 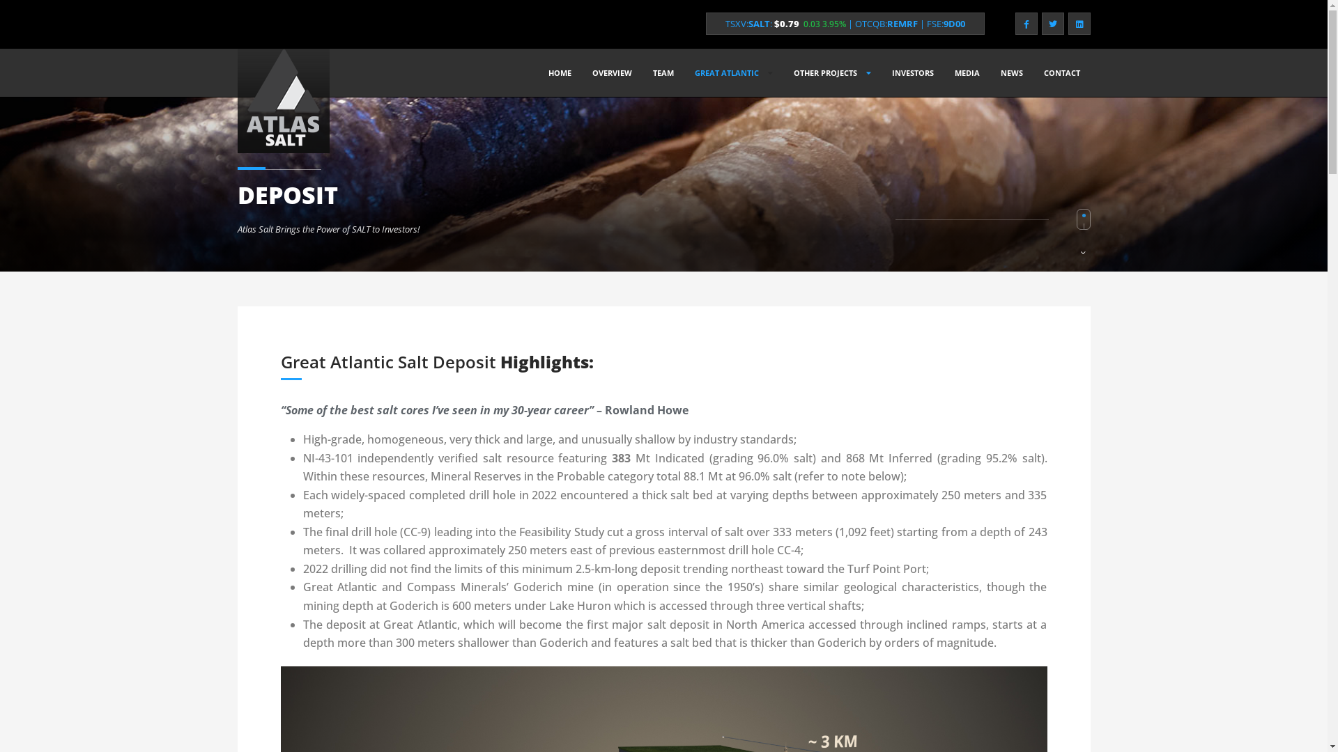 What do you see at coordinates (967, 73) in the screenshot?
I see `MEDIA` at bounding box center [967, 73].